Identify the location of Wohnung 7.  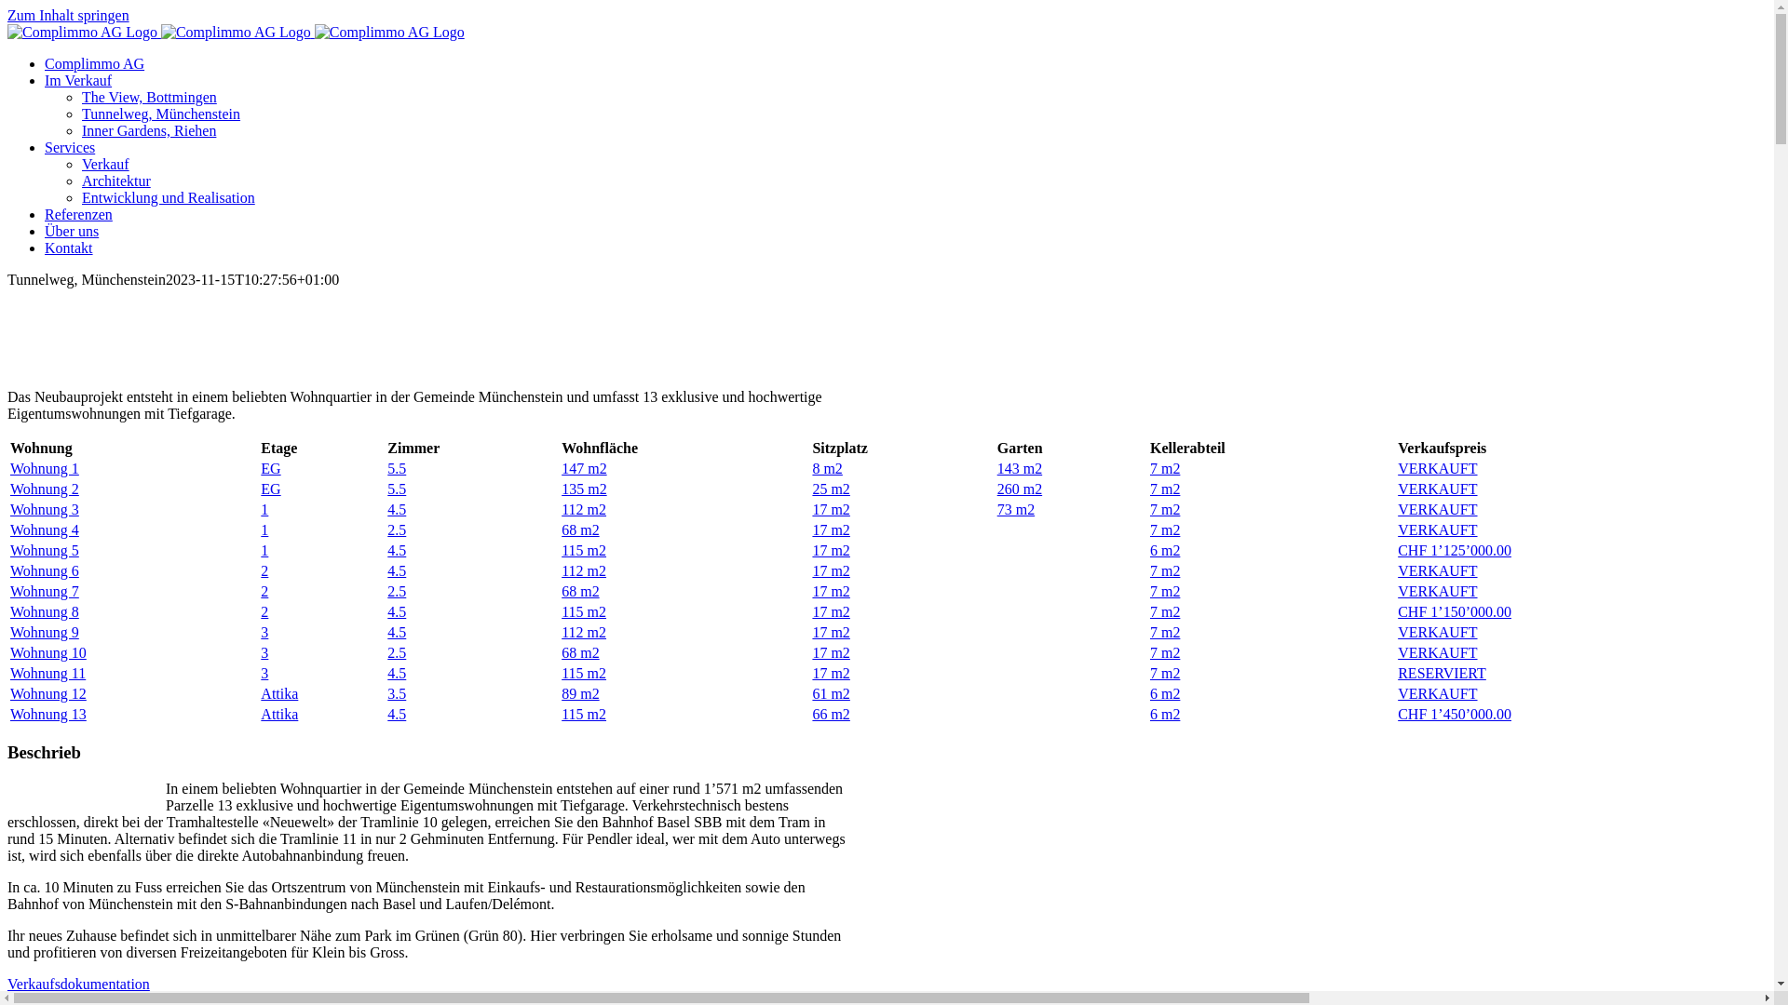
(45, 592).